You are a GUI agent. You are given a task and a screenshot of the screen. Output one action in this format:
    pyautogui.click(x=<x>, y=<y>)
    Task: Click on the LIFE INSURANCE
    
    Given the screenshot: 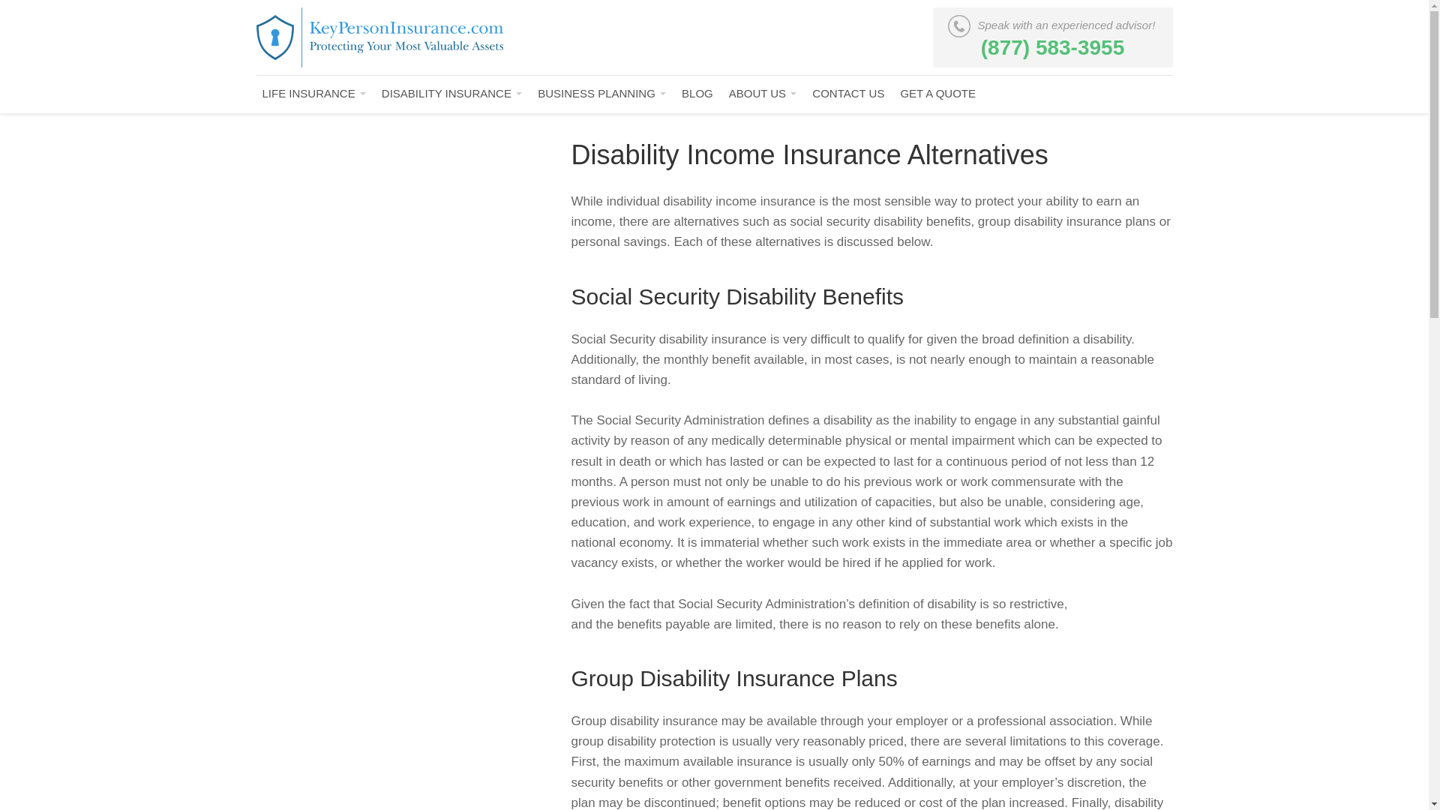 What is the action you would take?
    pyautogui.click(x=313, y=93)
    